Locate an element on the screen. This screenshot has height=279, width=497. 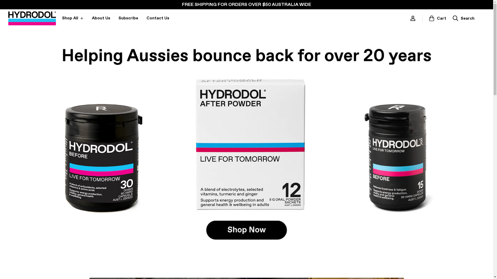
FREE SHIPPING FOR ORDERS OVER $50 AUSTRALIA WIDE is located at coordinates (246, 5).